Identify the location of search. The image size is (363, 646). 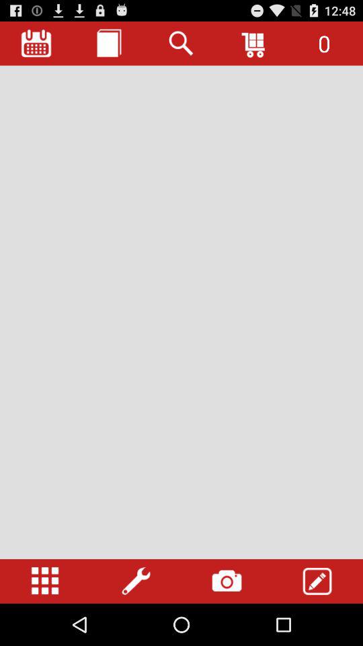
(182, 43).